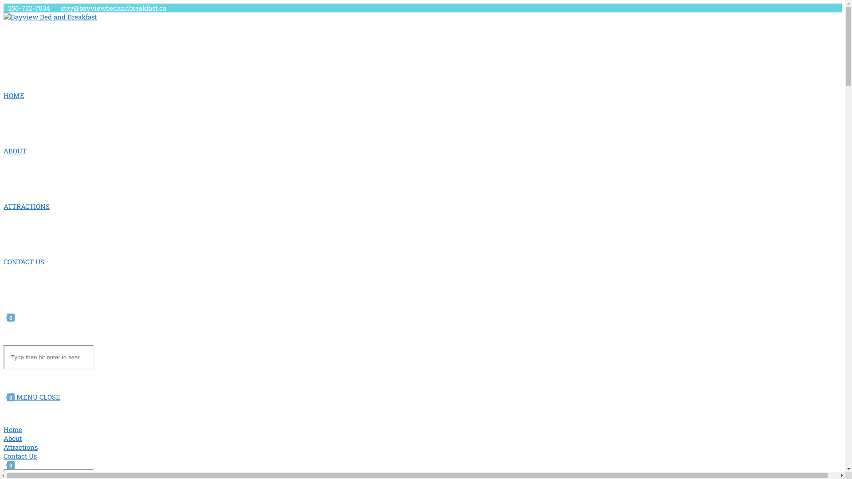 Image resolution: width=852 pixels, height=479 pixels. What do you see at coordinates (38, 397) in the screenshot?
I see `MENU CLOSE` at bounding box center [38, 397].